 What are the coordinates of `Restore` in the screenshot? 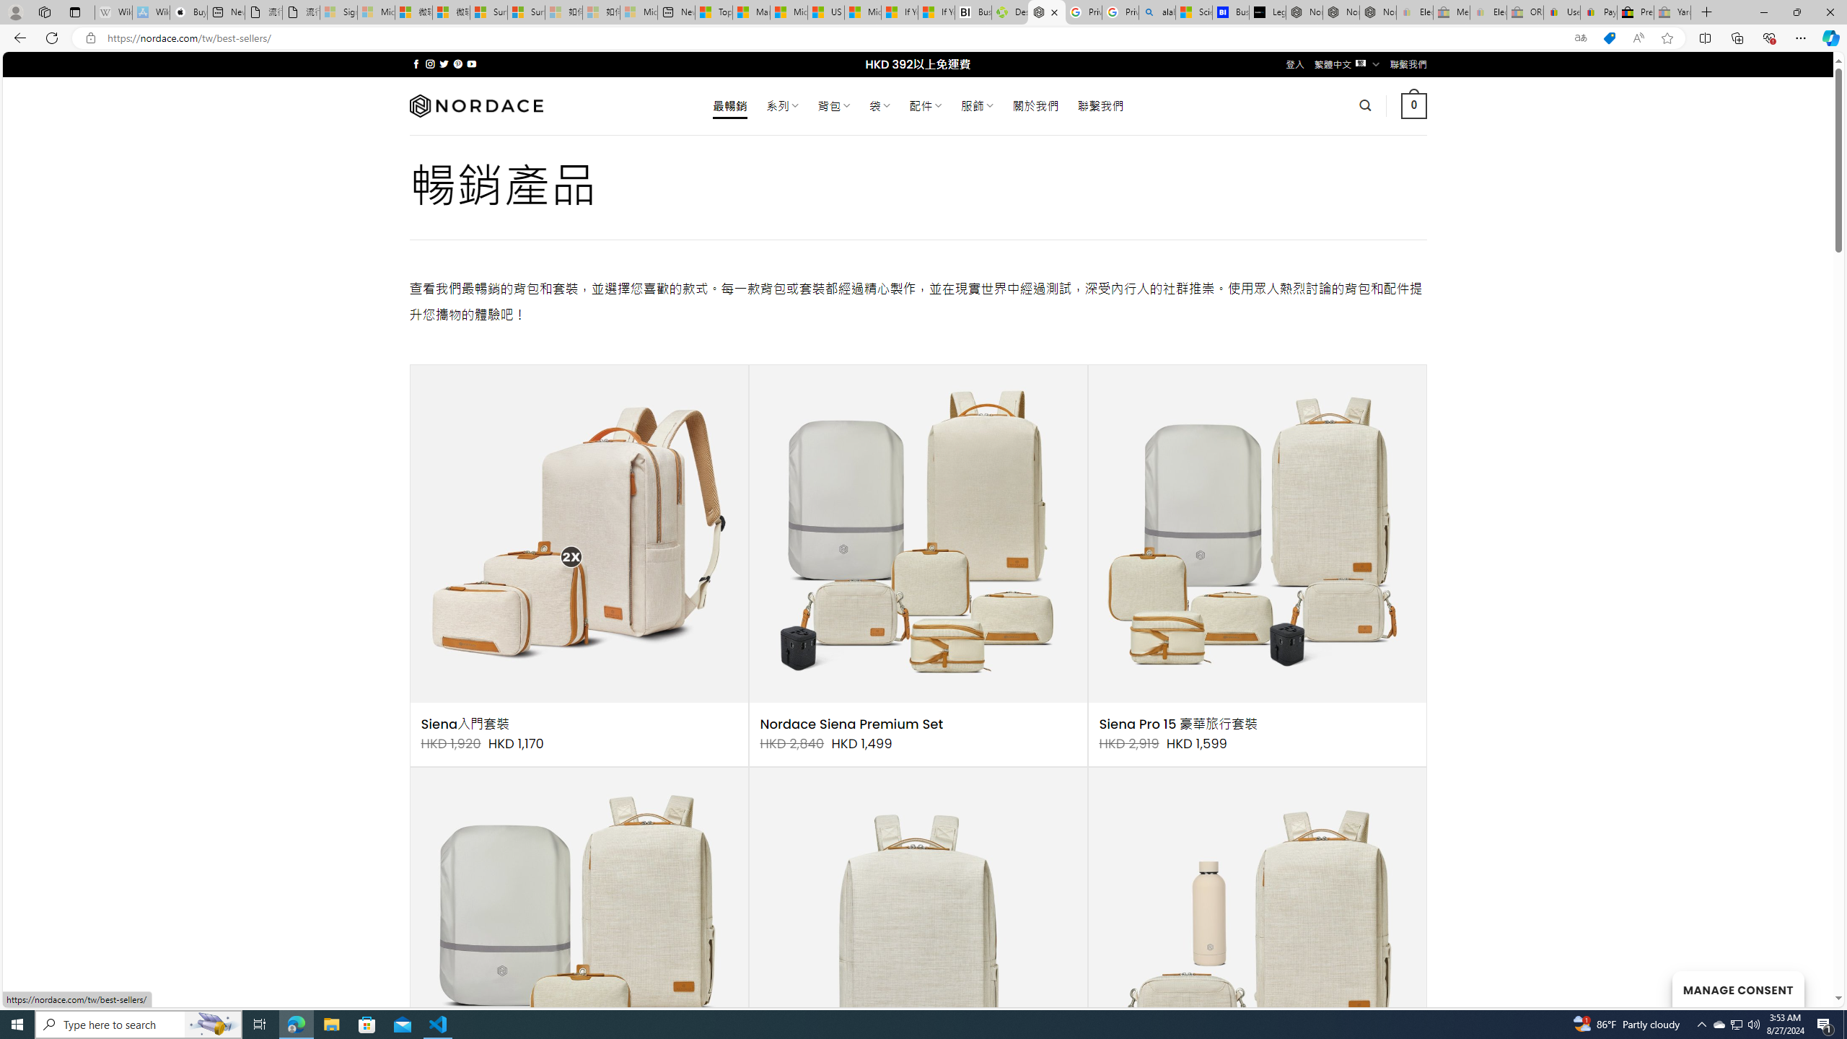 It's located at (1796, 12).